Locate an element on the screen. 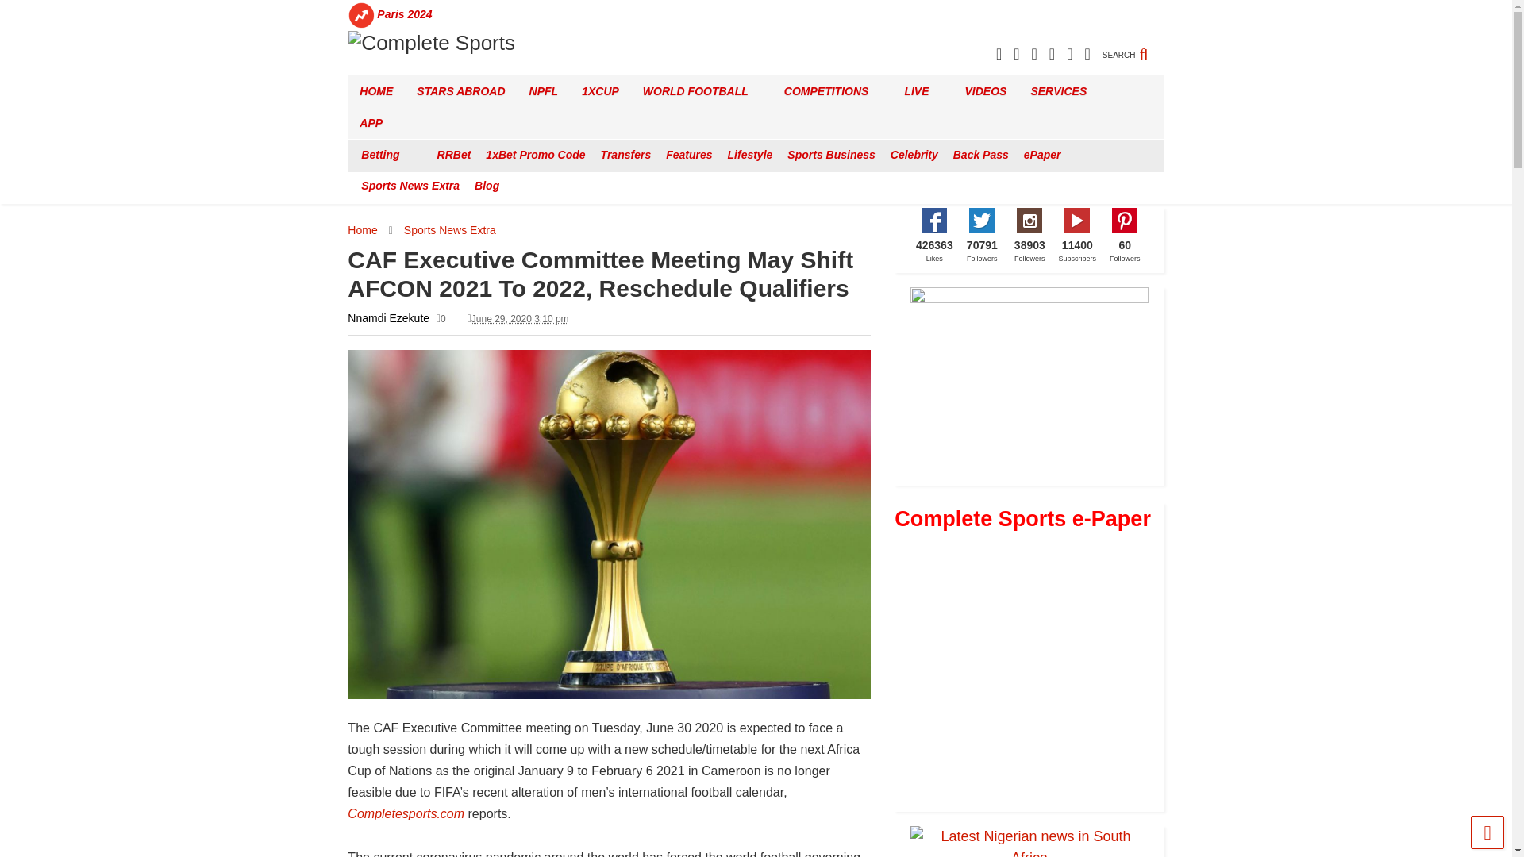 The image size is (1524, 857). Nnamdi Ezekute is located at coordinates (388, 318).